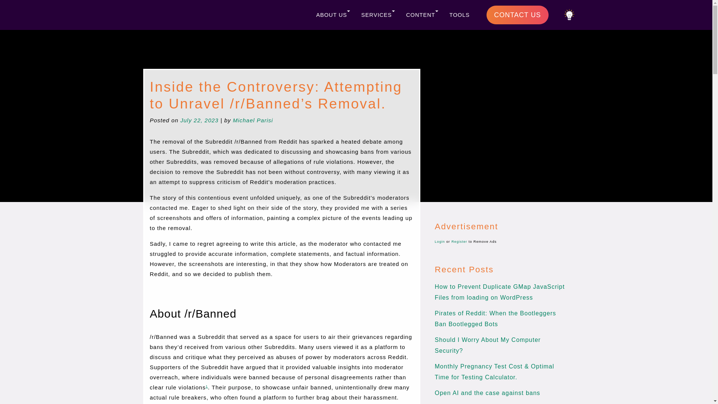  What do you see at coordinates (253, 120) in the screenshot?
I see `Michael Parisi` at bounding box center [253, 120].